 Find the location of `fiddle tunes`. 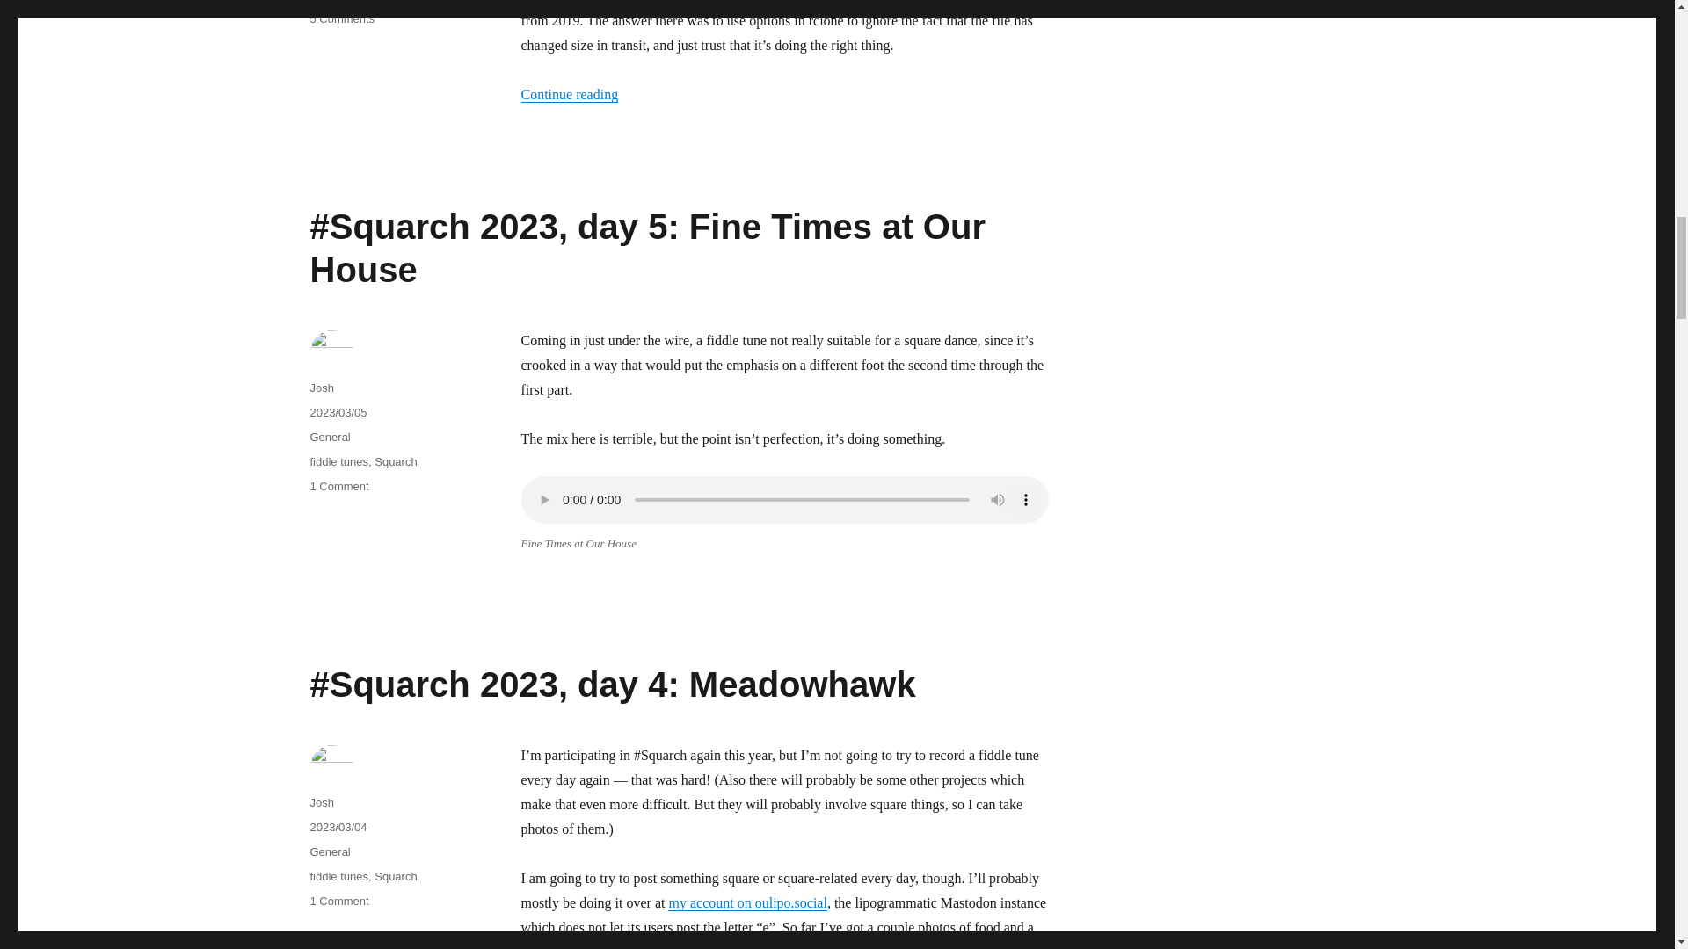

fiddle tunes is located at coordinates (338, 462).